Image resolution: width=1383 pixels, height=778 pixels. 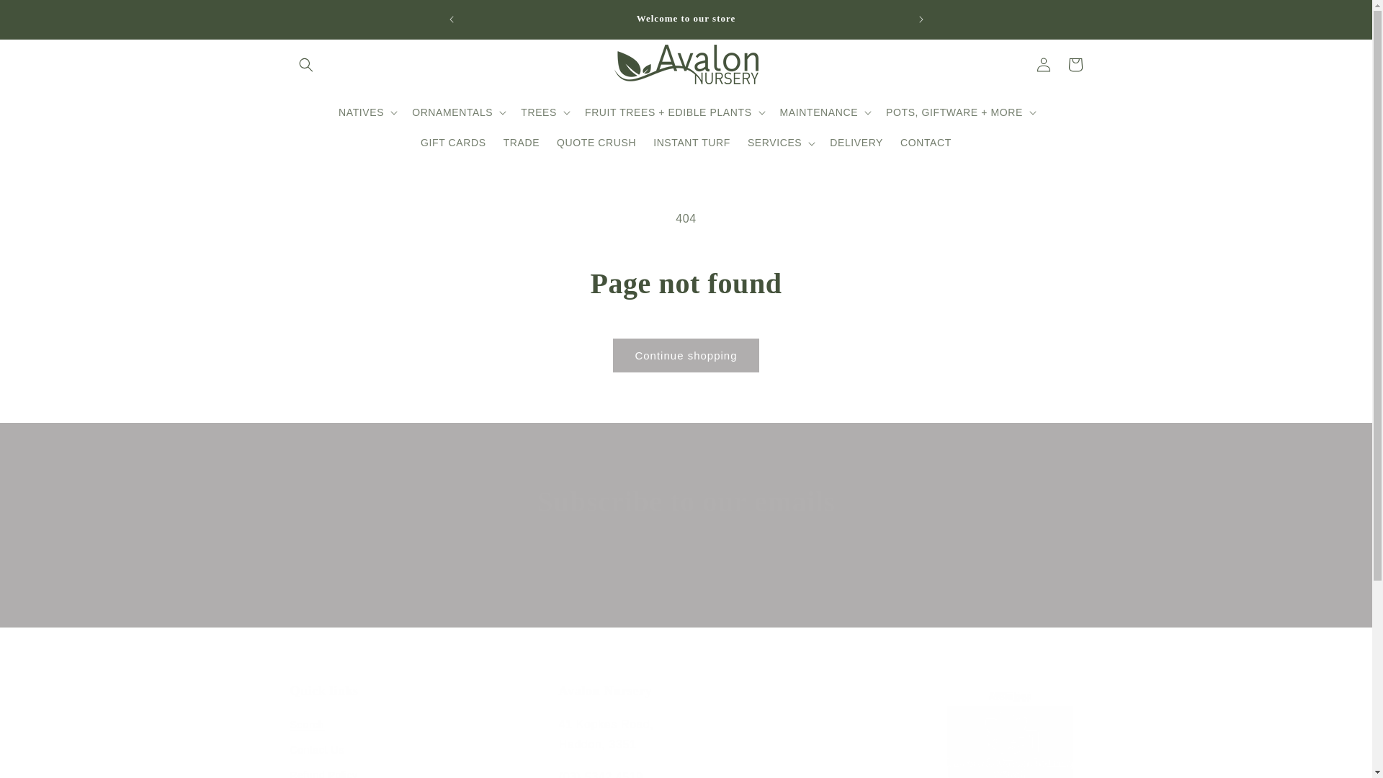 What do you see at coordinates (686, 501) in the screenshot?
I see `Subscribe to our emails` at bounding box center [686, 501].